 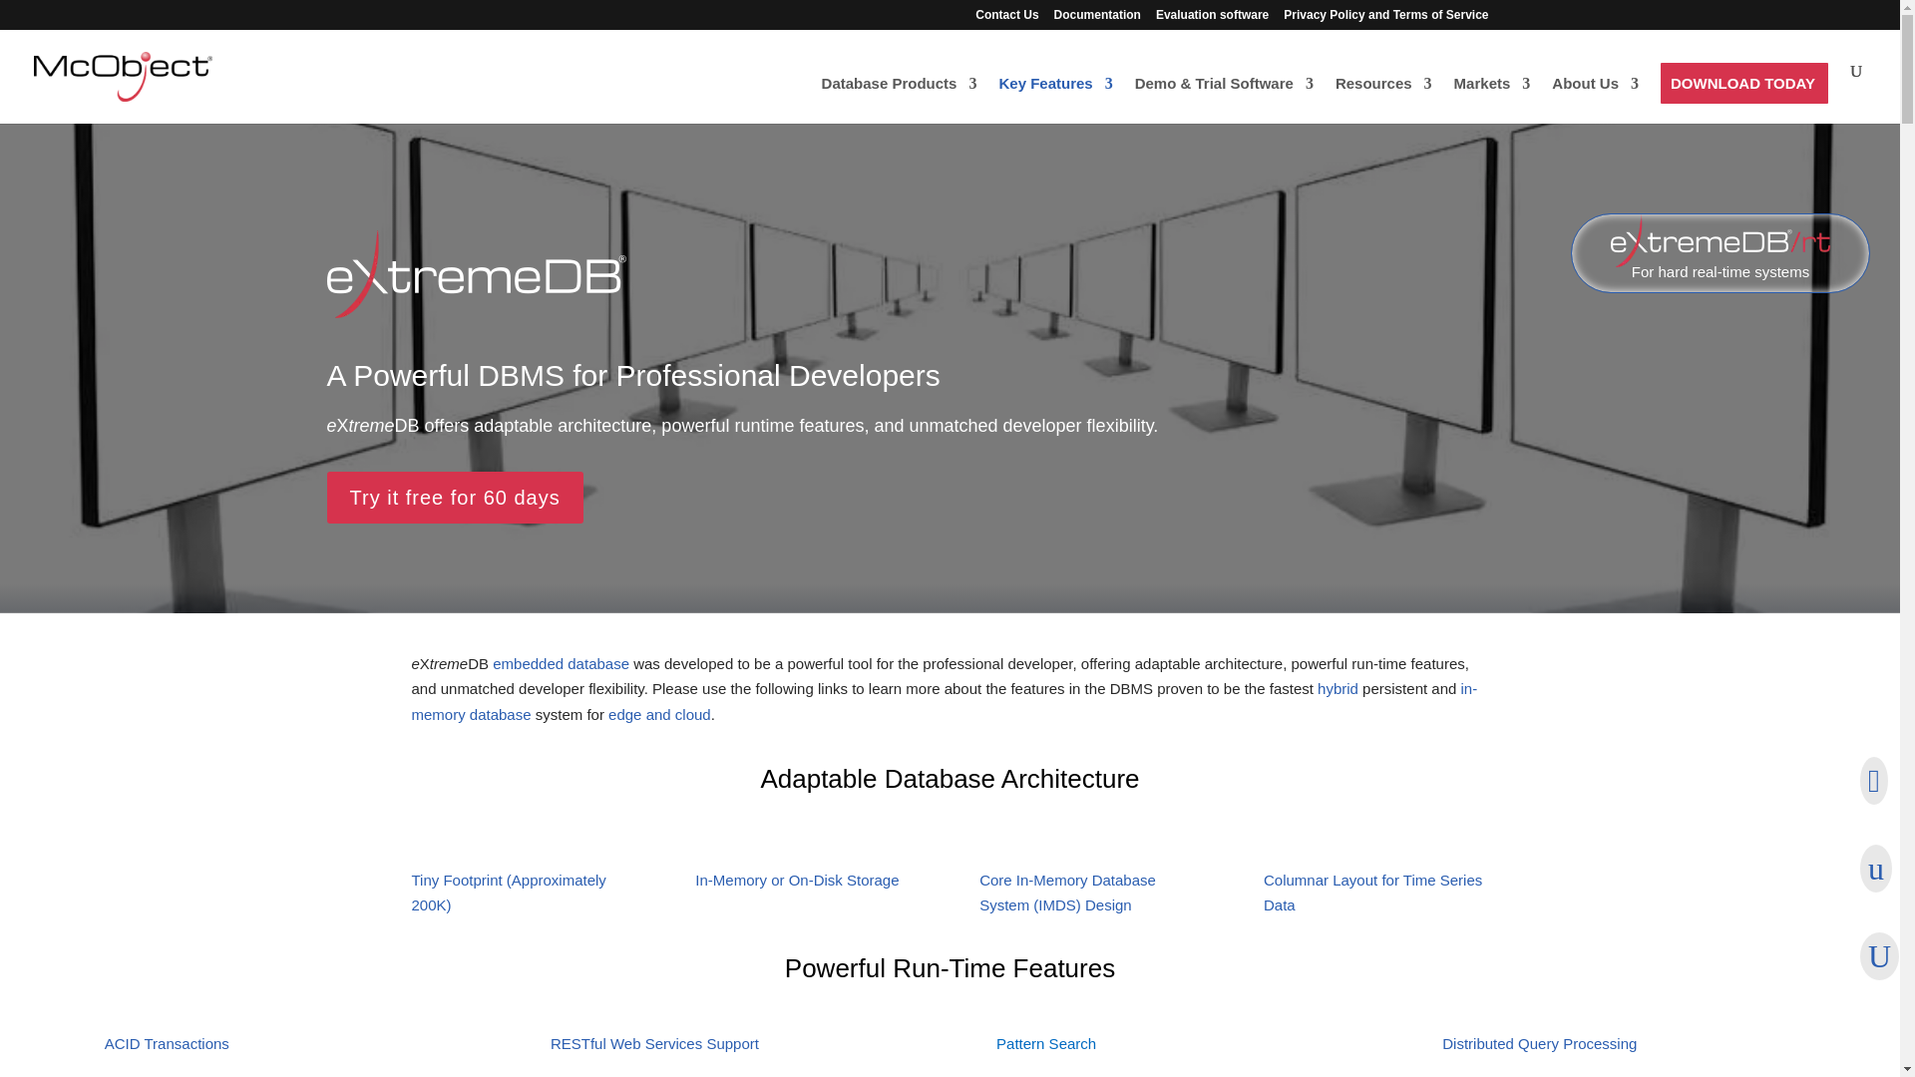 I want to click on Contact Us, so click(x=1005, y=19).